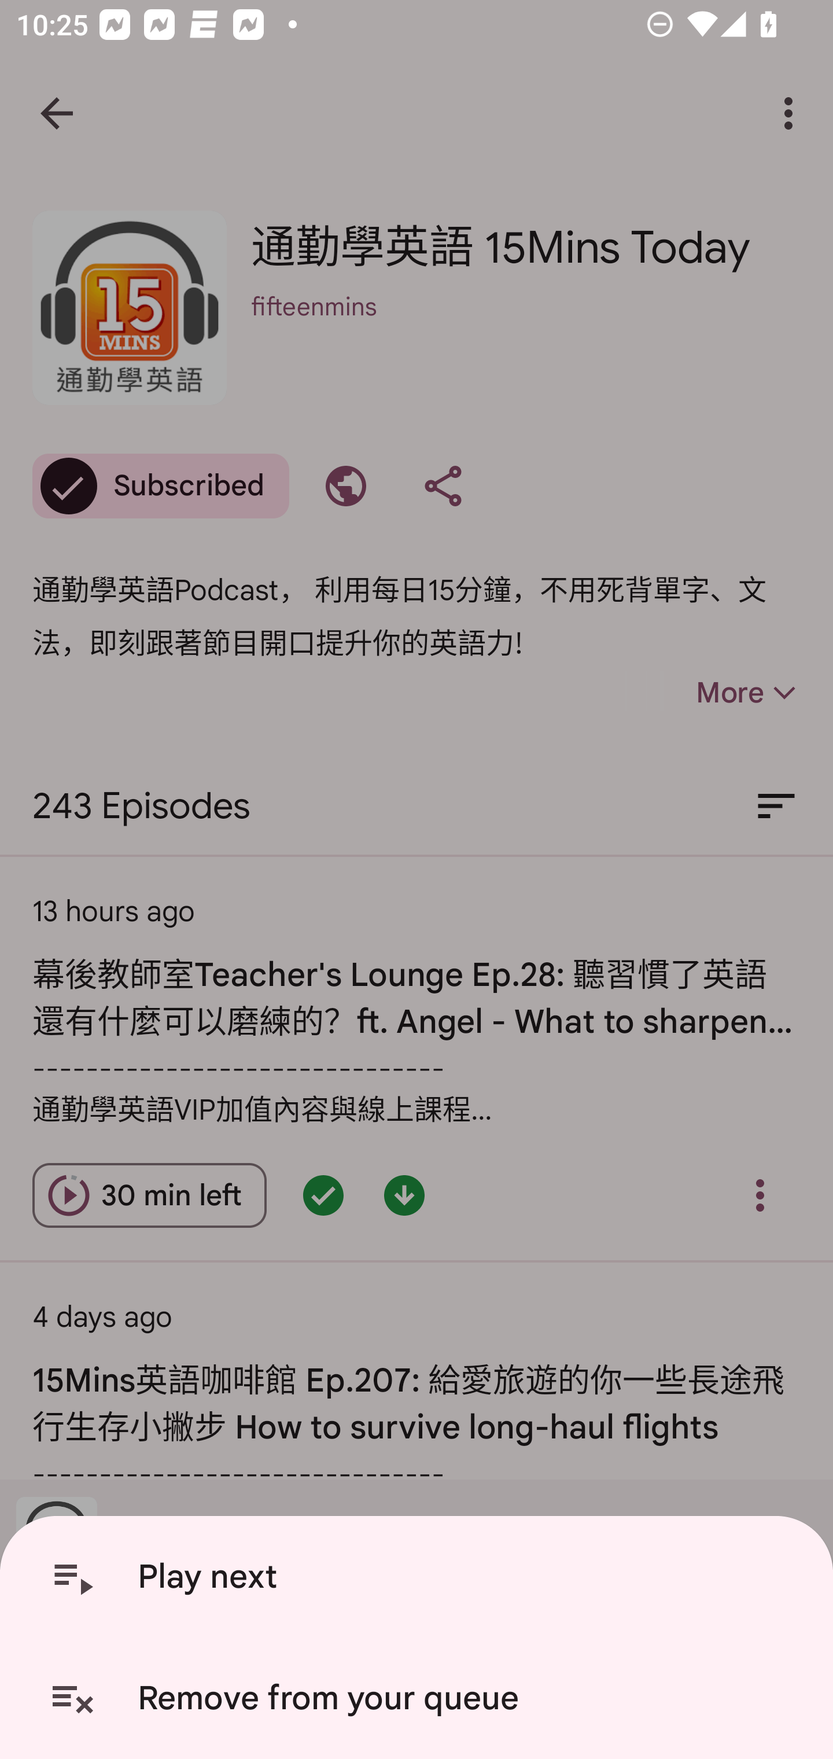 The height and width of the screenshot is (1759, 833). I want to click on Remove from your queue, so click(421, 1698).